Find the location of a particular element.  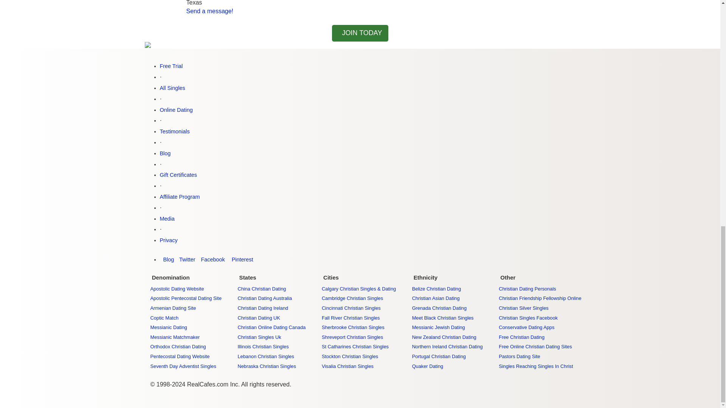

Online Dating is located at coordinates (176, 110).